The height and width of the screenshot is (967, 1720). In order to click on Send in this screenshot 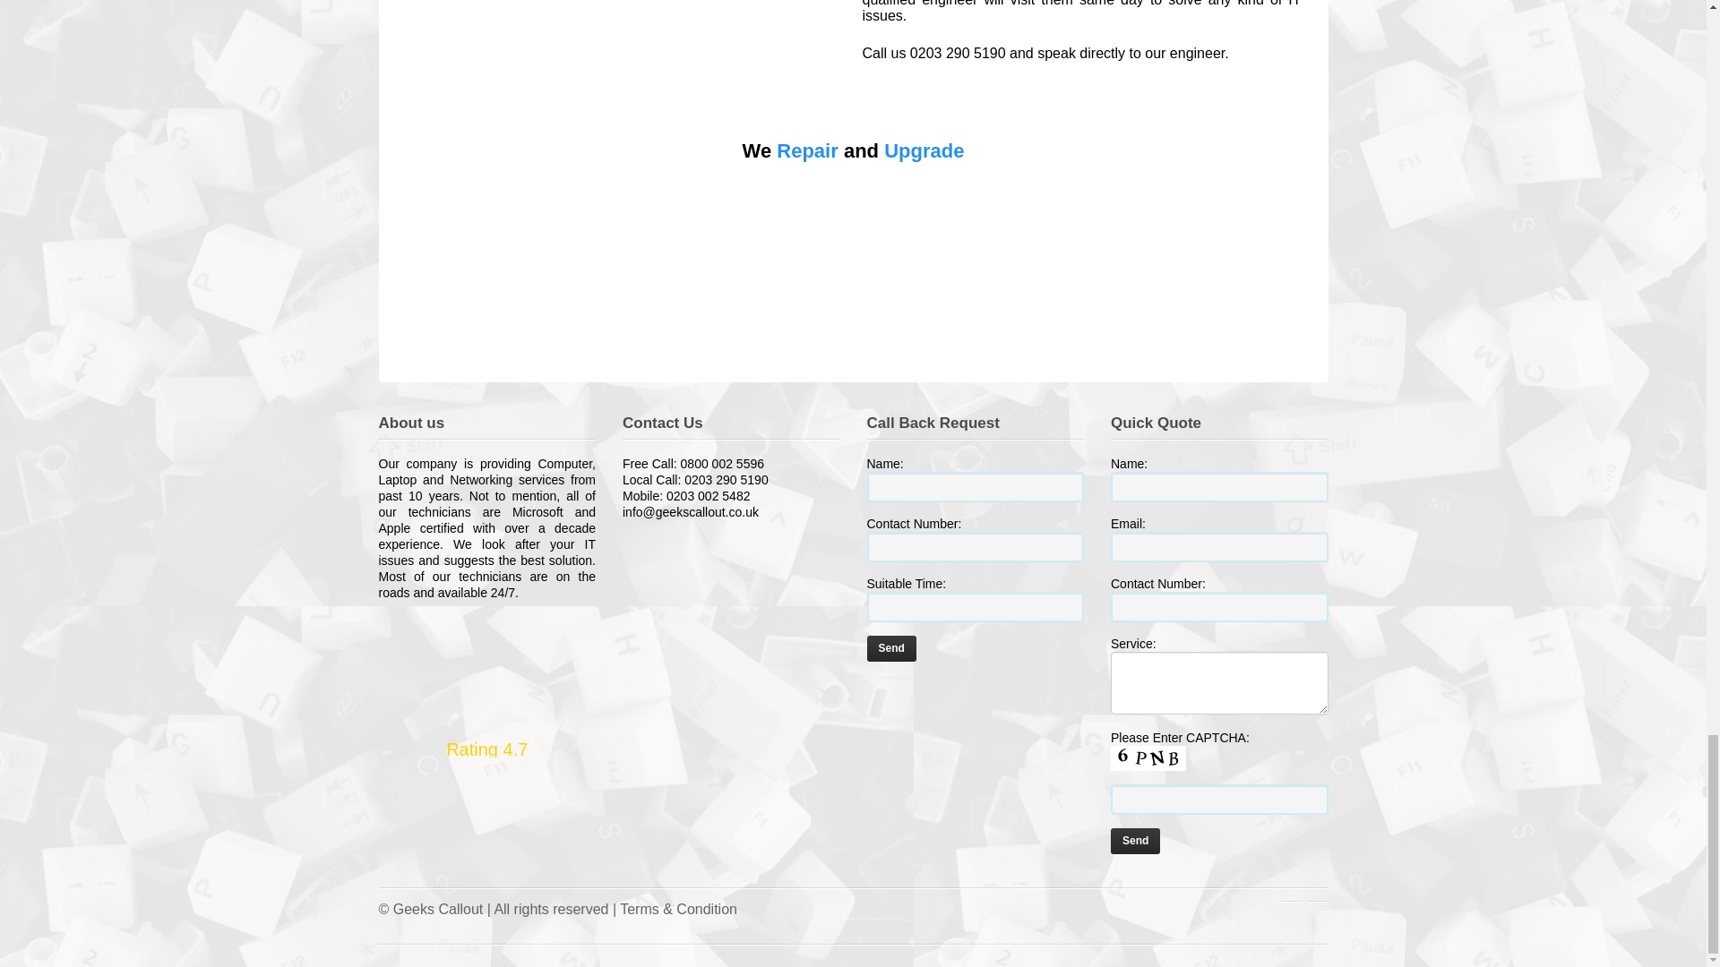, I will do `click(1135, 840)`.